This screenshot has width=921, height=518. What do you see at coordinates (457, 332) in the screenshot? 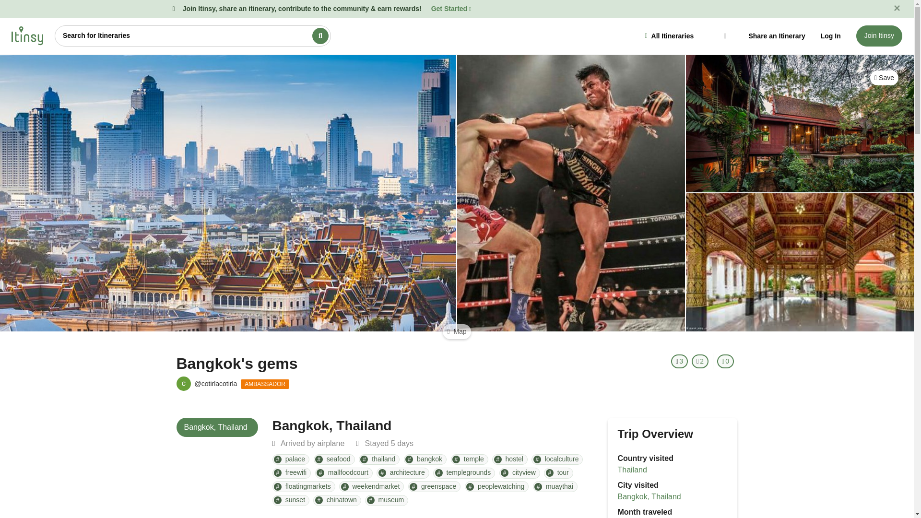
I see `Map` at bounding box center [457, 332].